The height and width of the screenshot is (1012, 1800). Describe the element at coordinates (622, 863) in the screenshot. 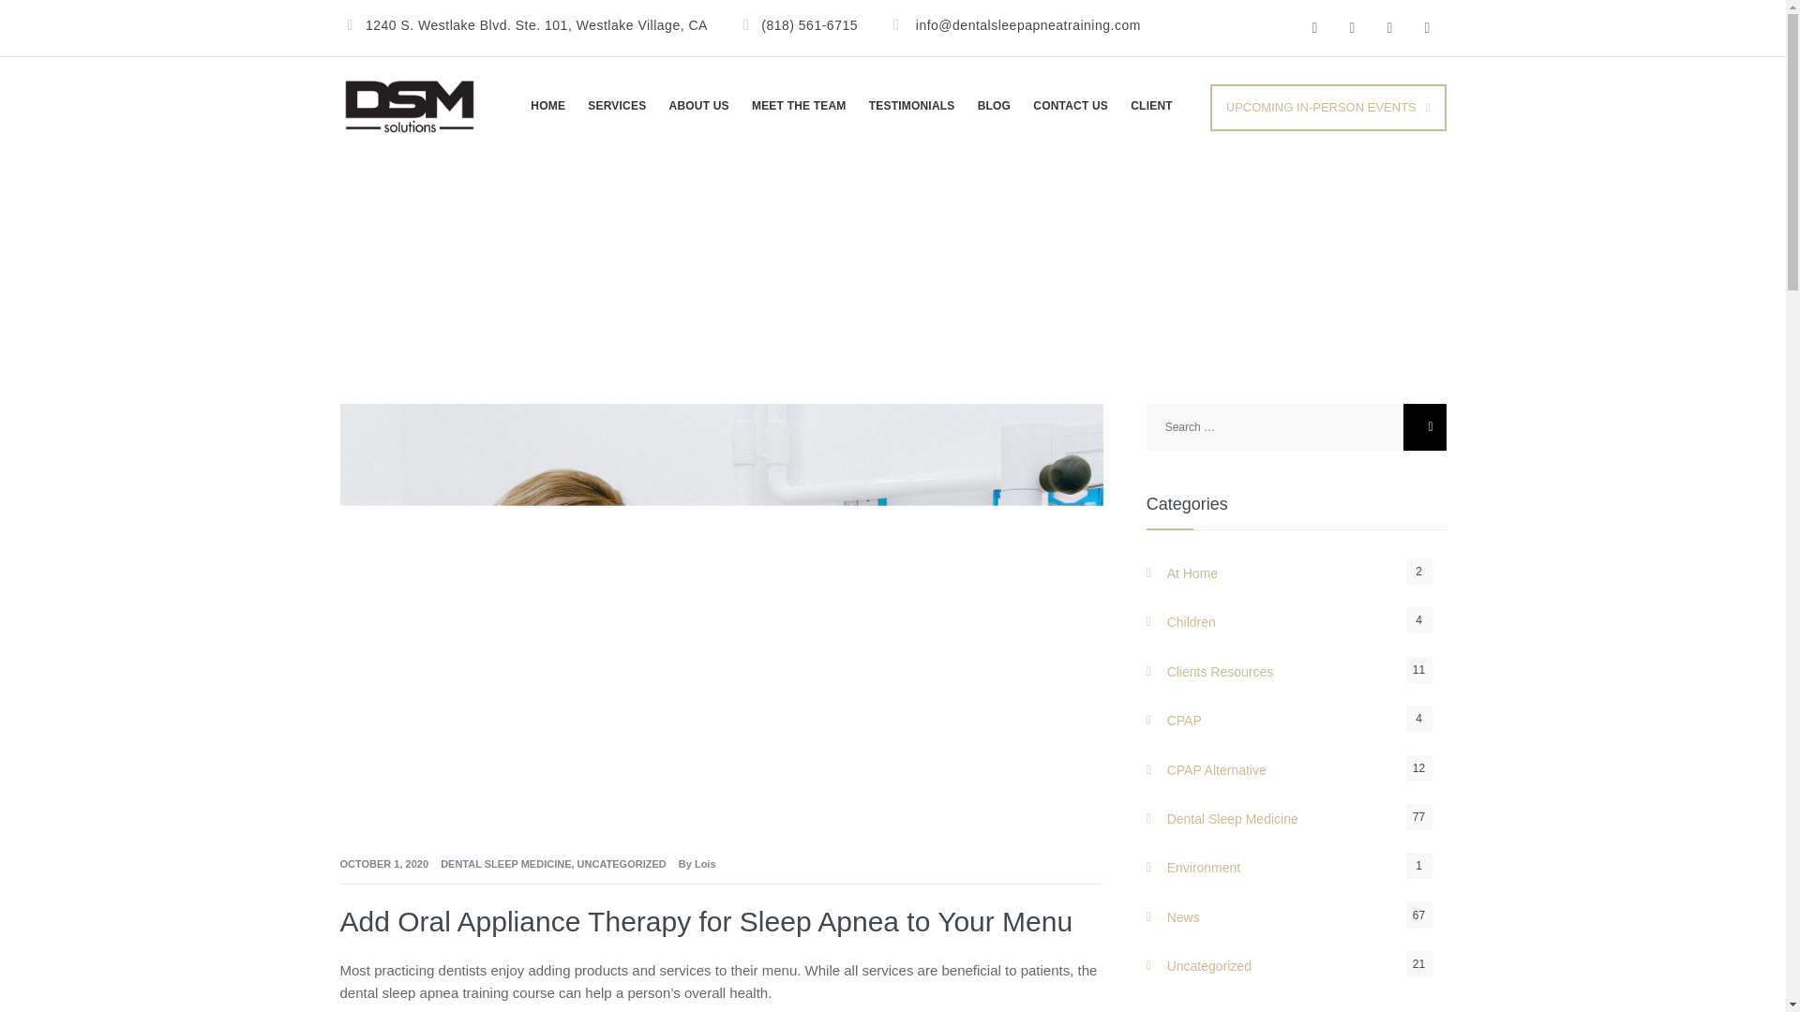

I see `UNCATEGORIZED` at that location.